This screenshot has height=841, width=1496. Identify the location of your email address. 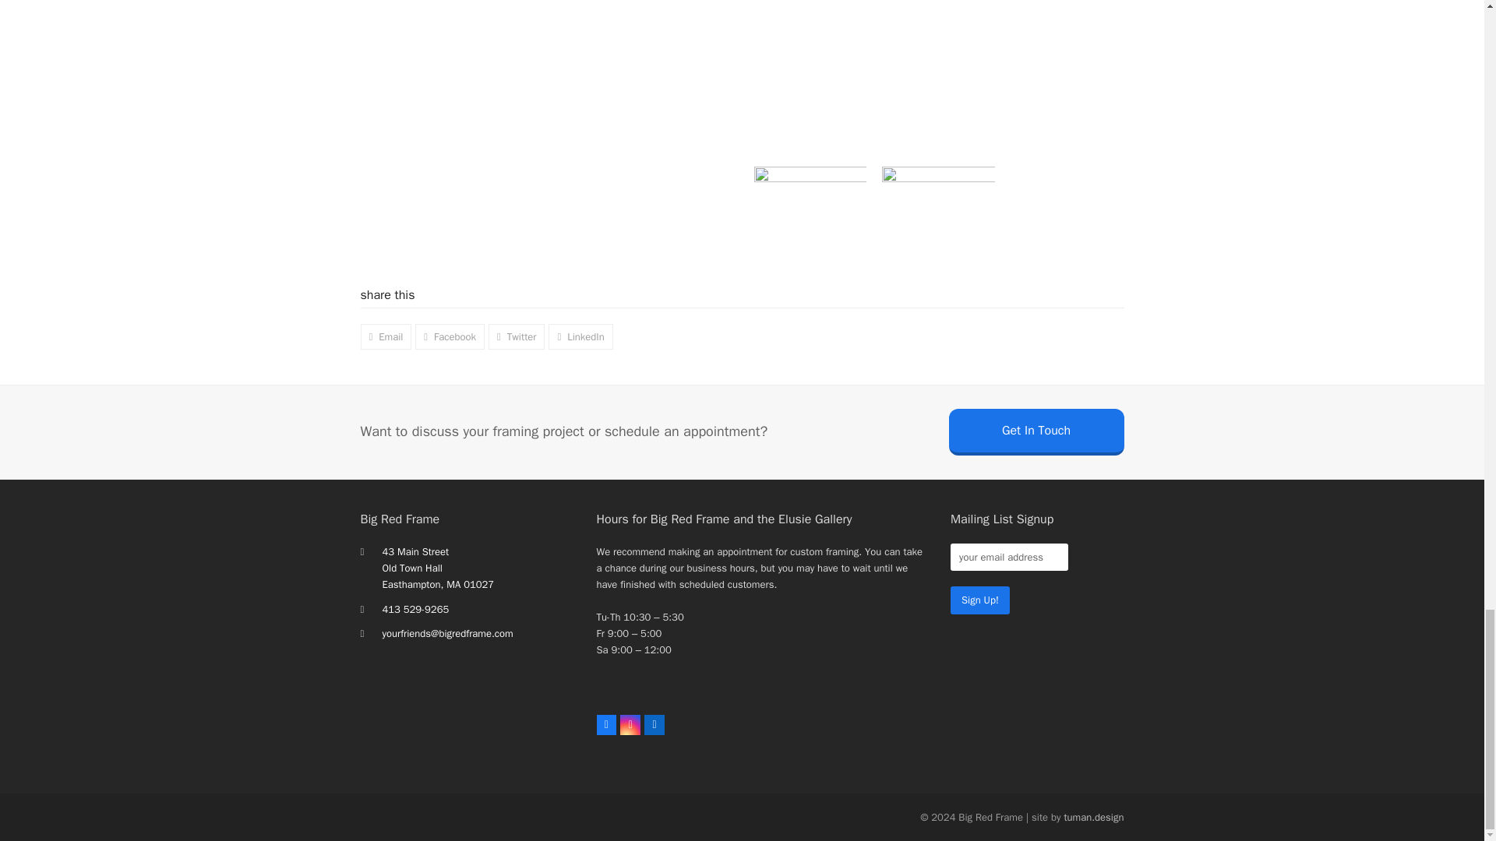
(1008, 557).